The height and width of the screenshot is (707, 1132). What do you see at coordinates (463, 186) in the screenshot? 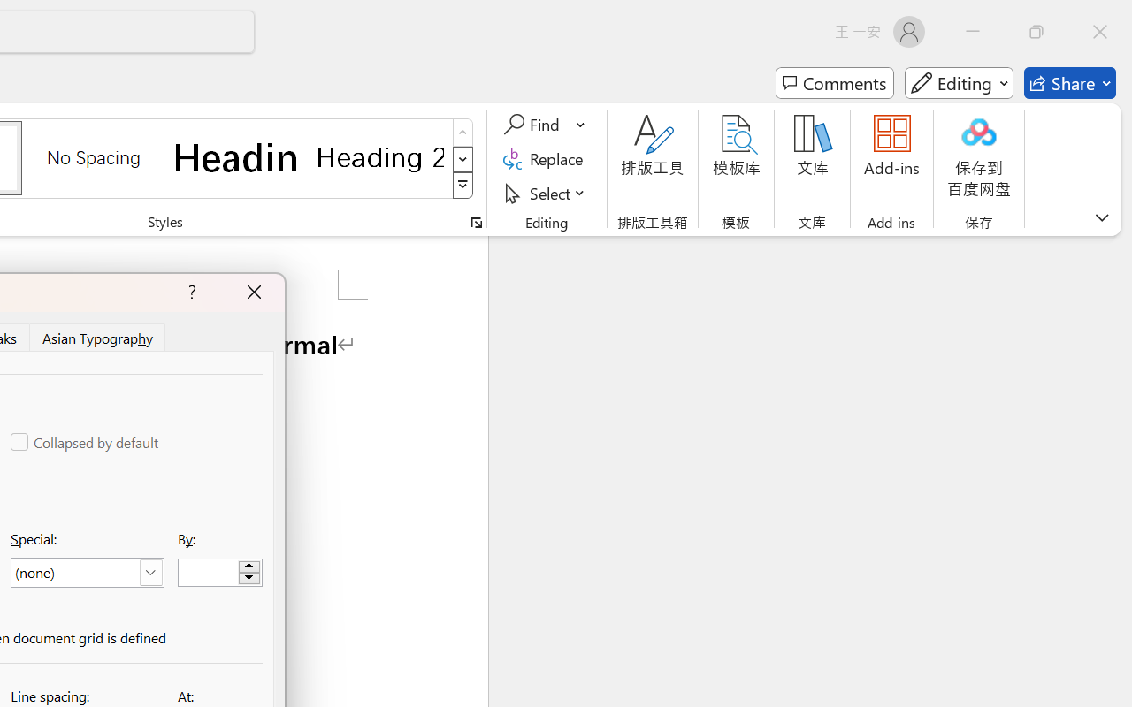
I see `Styles` at bounding box center [463, 186].